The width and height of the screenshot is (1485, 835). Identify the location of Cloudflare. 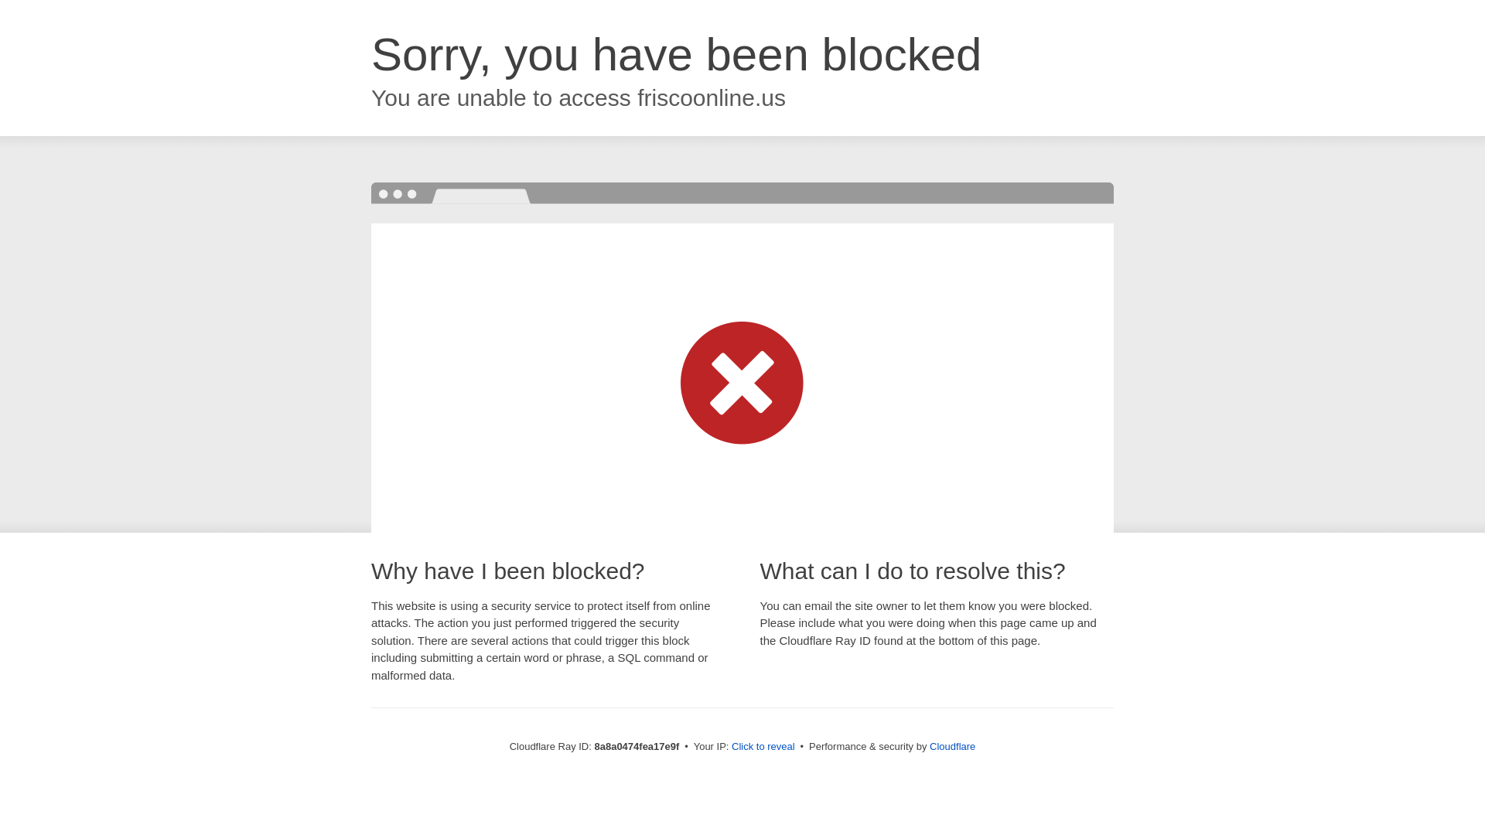
(952, 746).